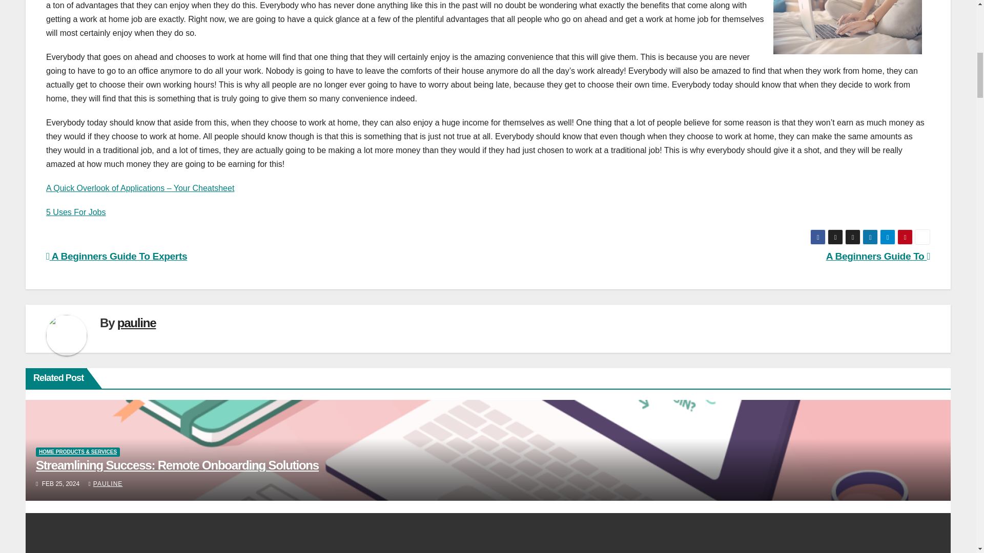  Describe the element at coordinates (76, 212) in the screenshot. I see `5 Uses For Jobs` at that location.